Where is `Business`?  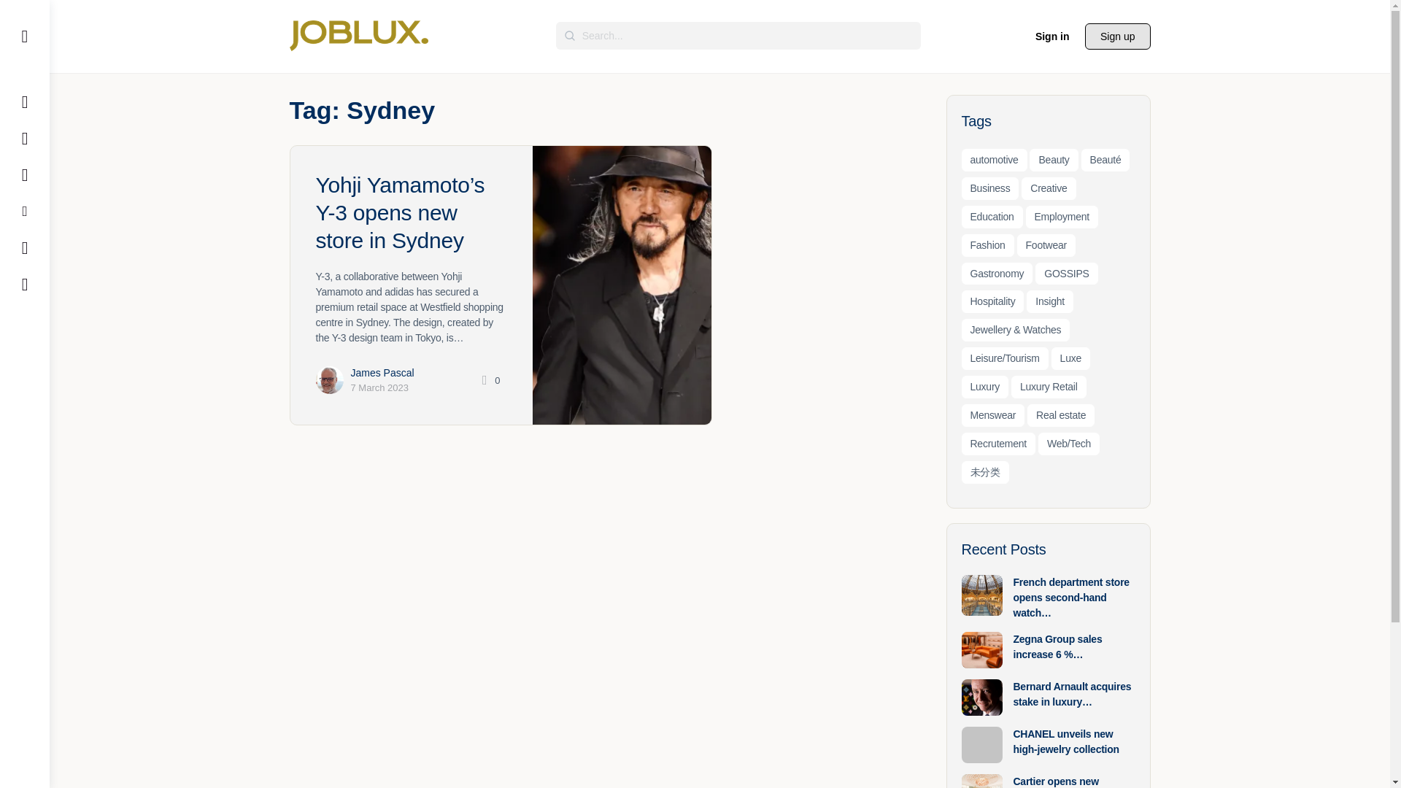 Business is located at coordinates (990, 188).